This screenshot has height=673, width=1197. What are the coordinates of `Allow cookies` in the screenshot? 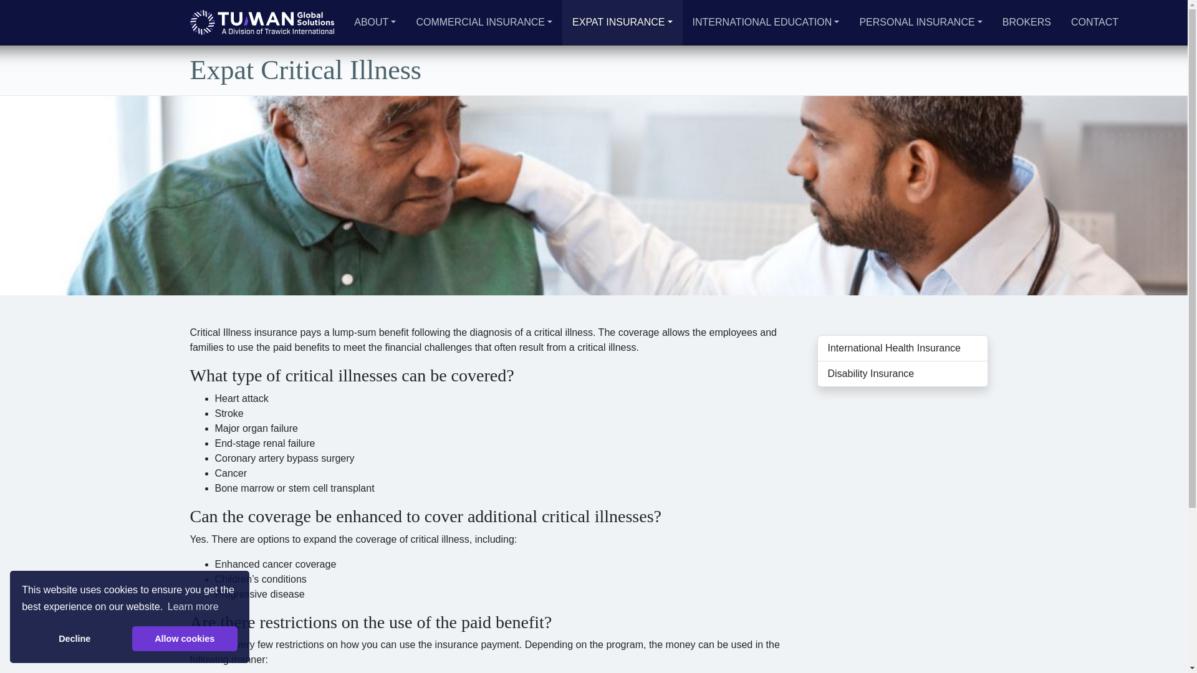 It's located at (185, 639).